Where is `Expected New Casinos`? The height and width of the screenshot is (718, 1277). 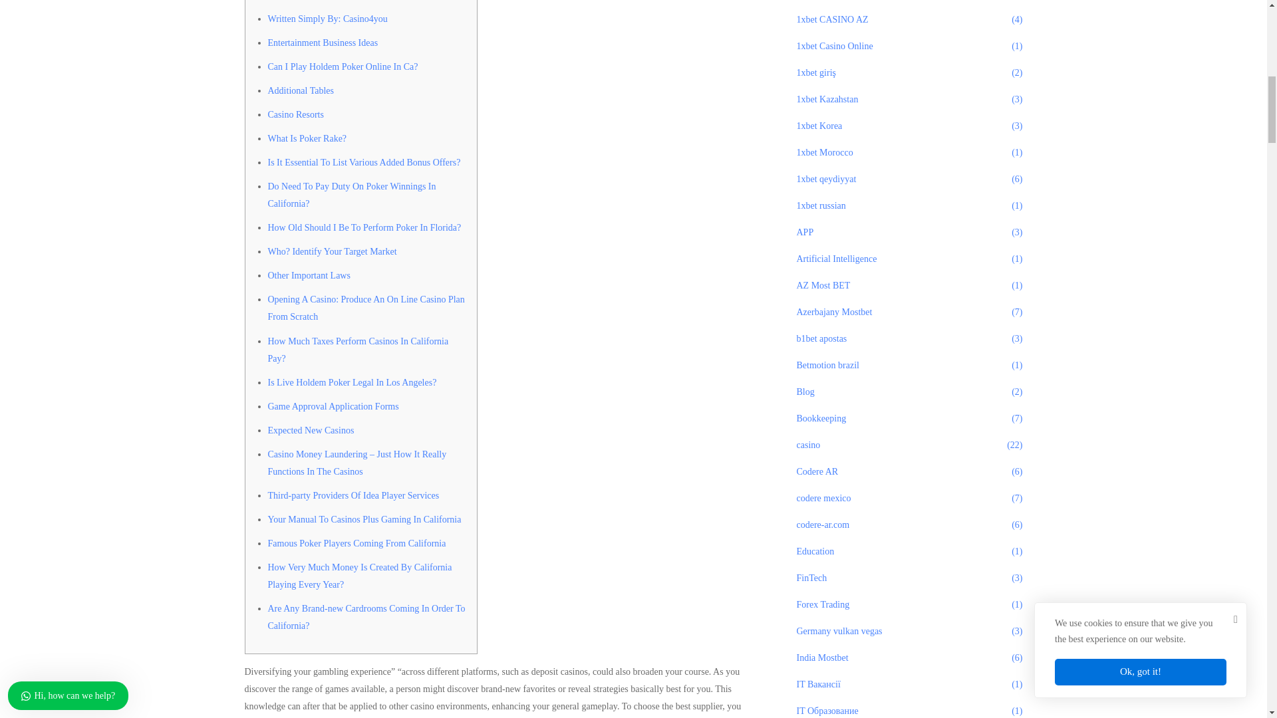 Expected New Casinos is located at coordinates (310, 430).